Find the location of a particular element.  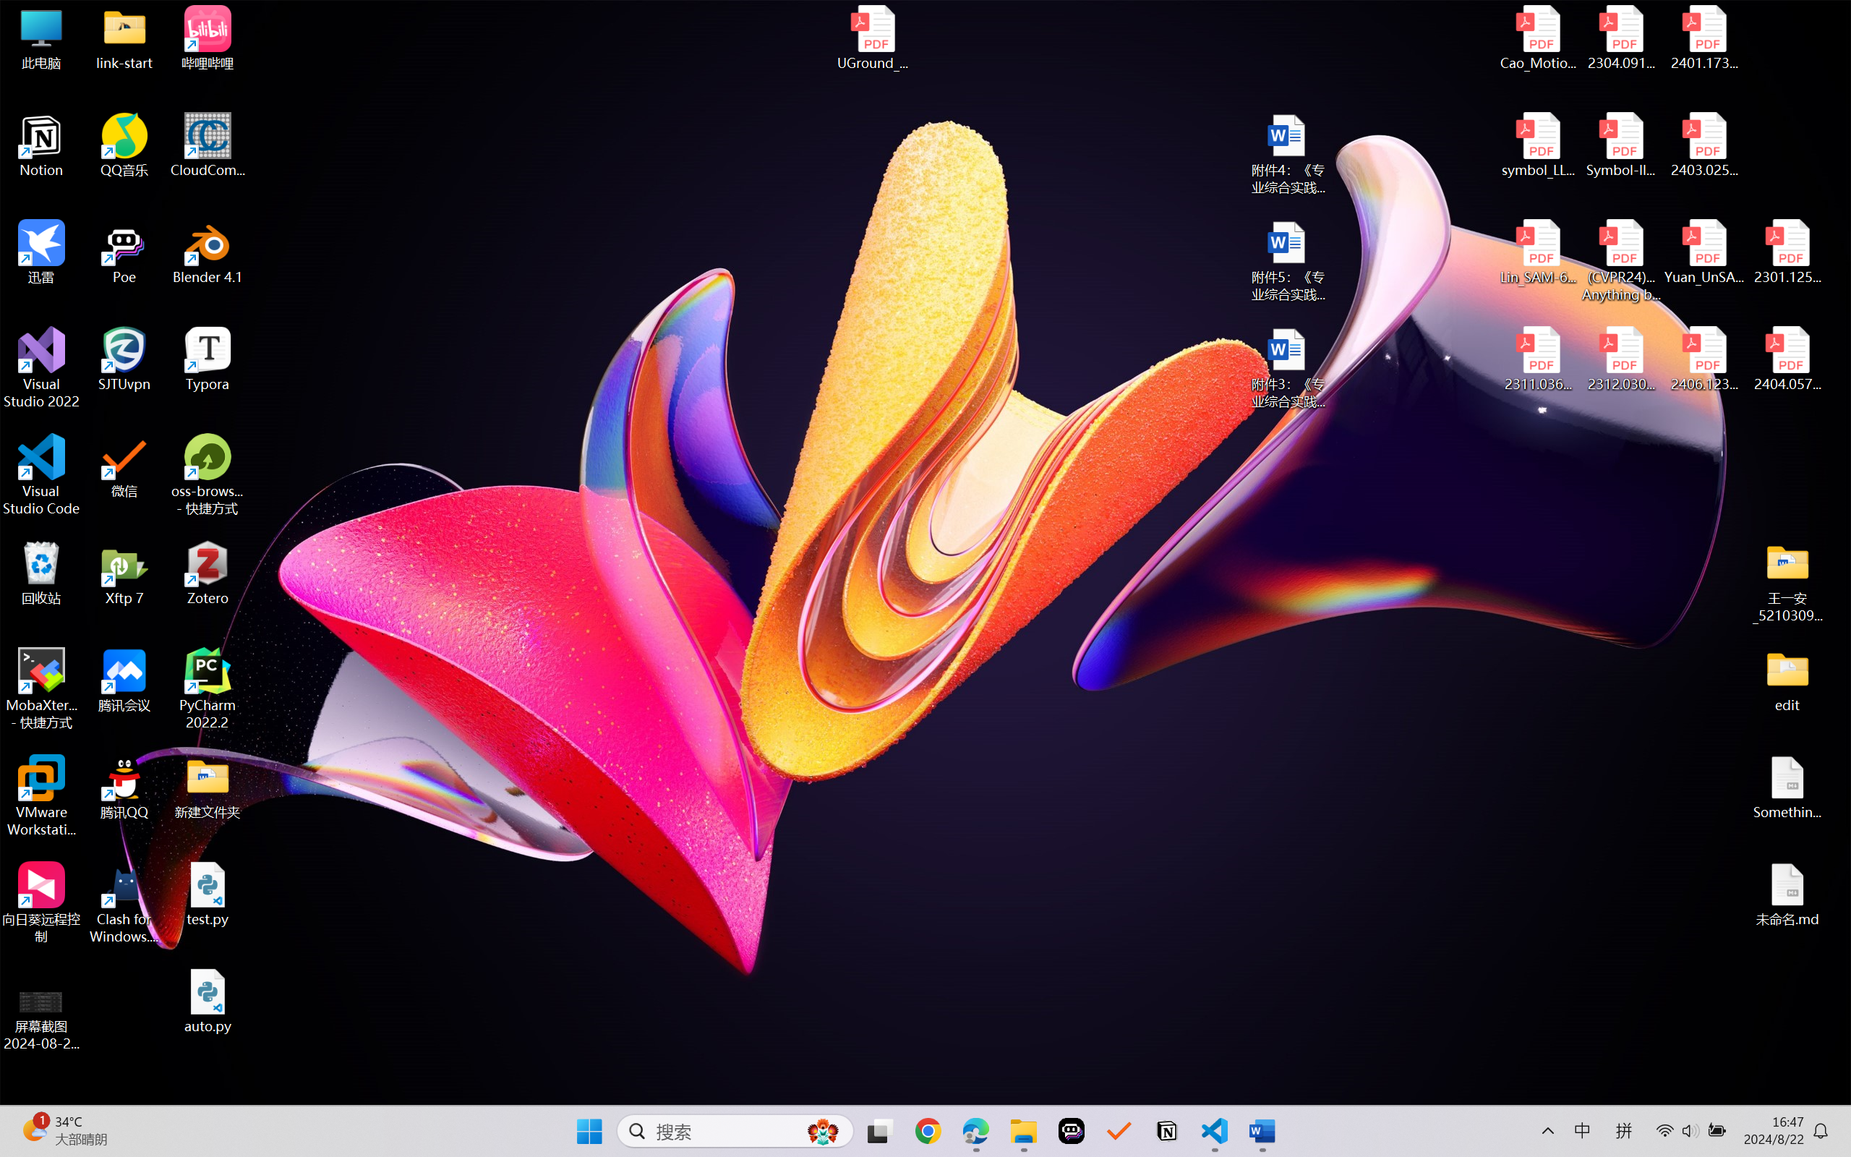

Xftp 7 is located at coordinates (124, 573).